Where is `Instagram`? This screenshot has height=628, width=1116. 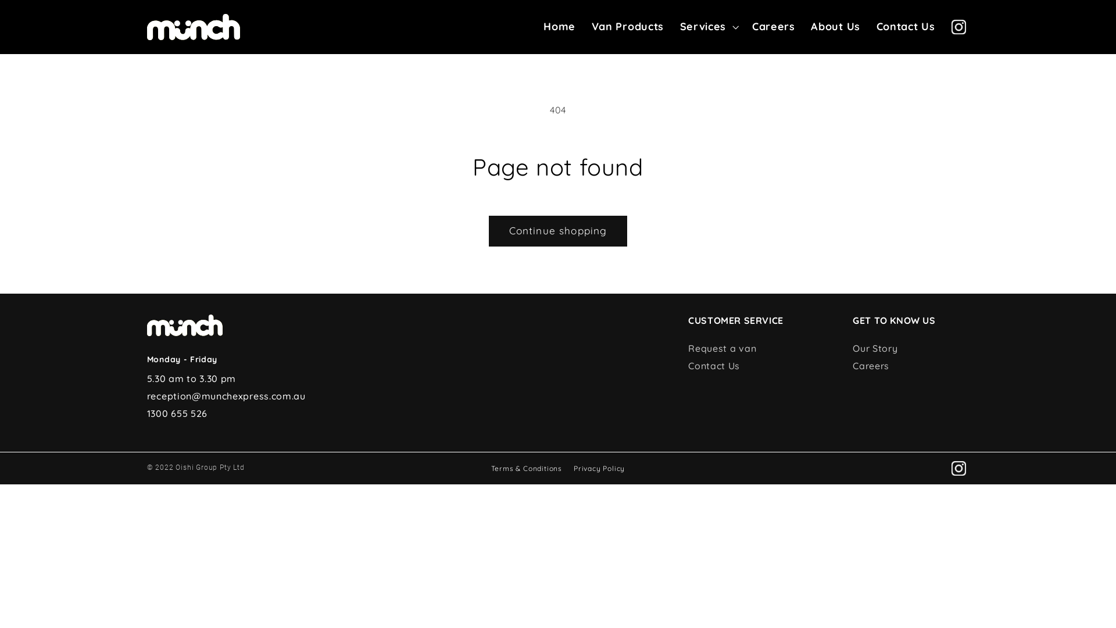
Instagram is located at coordinates (959, 469).